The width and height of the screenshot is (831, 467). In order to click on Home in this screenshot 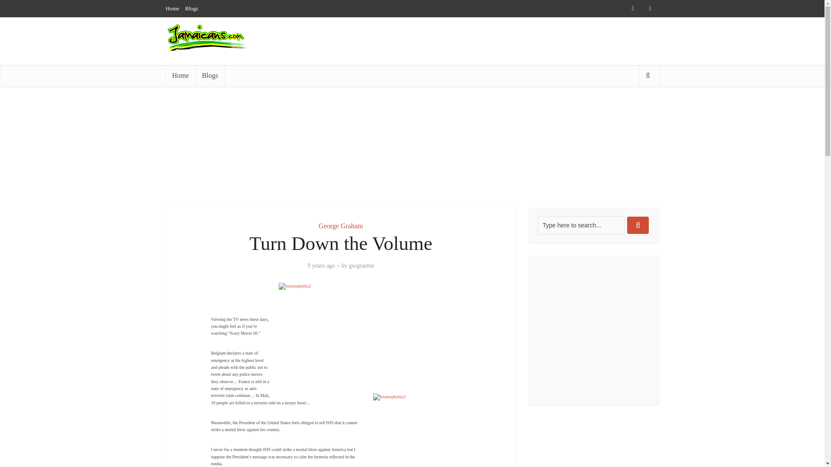, I will do `click(172, 8)`.